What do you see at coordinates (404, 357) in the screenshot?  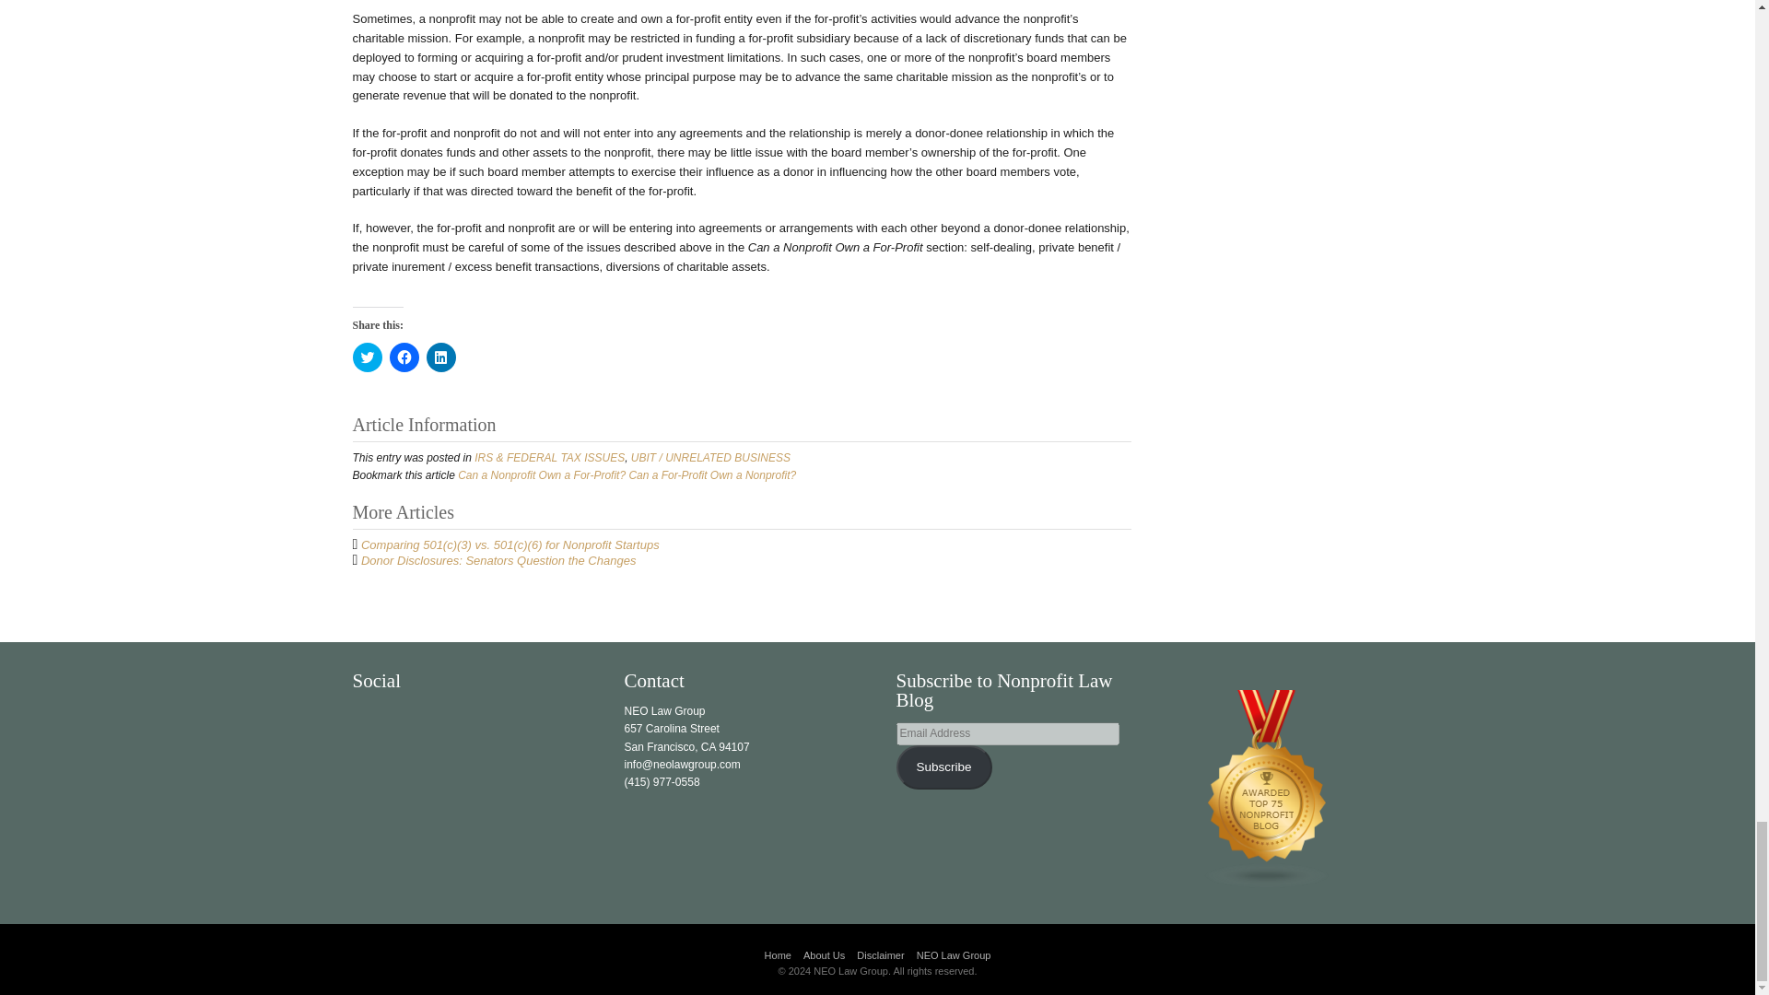 I see `Click to share on Facebook` at bounding box center [404, 357].